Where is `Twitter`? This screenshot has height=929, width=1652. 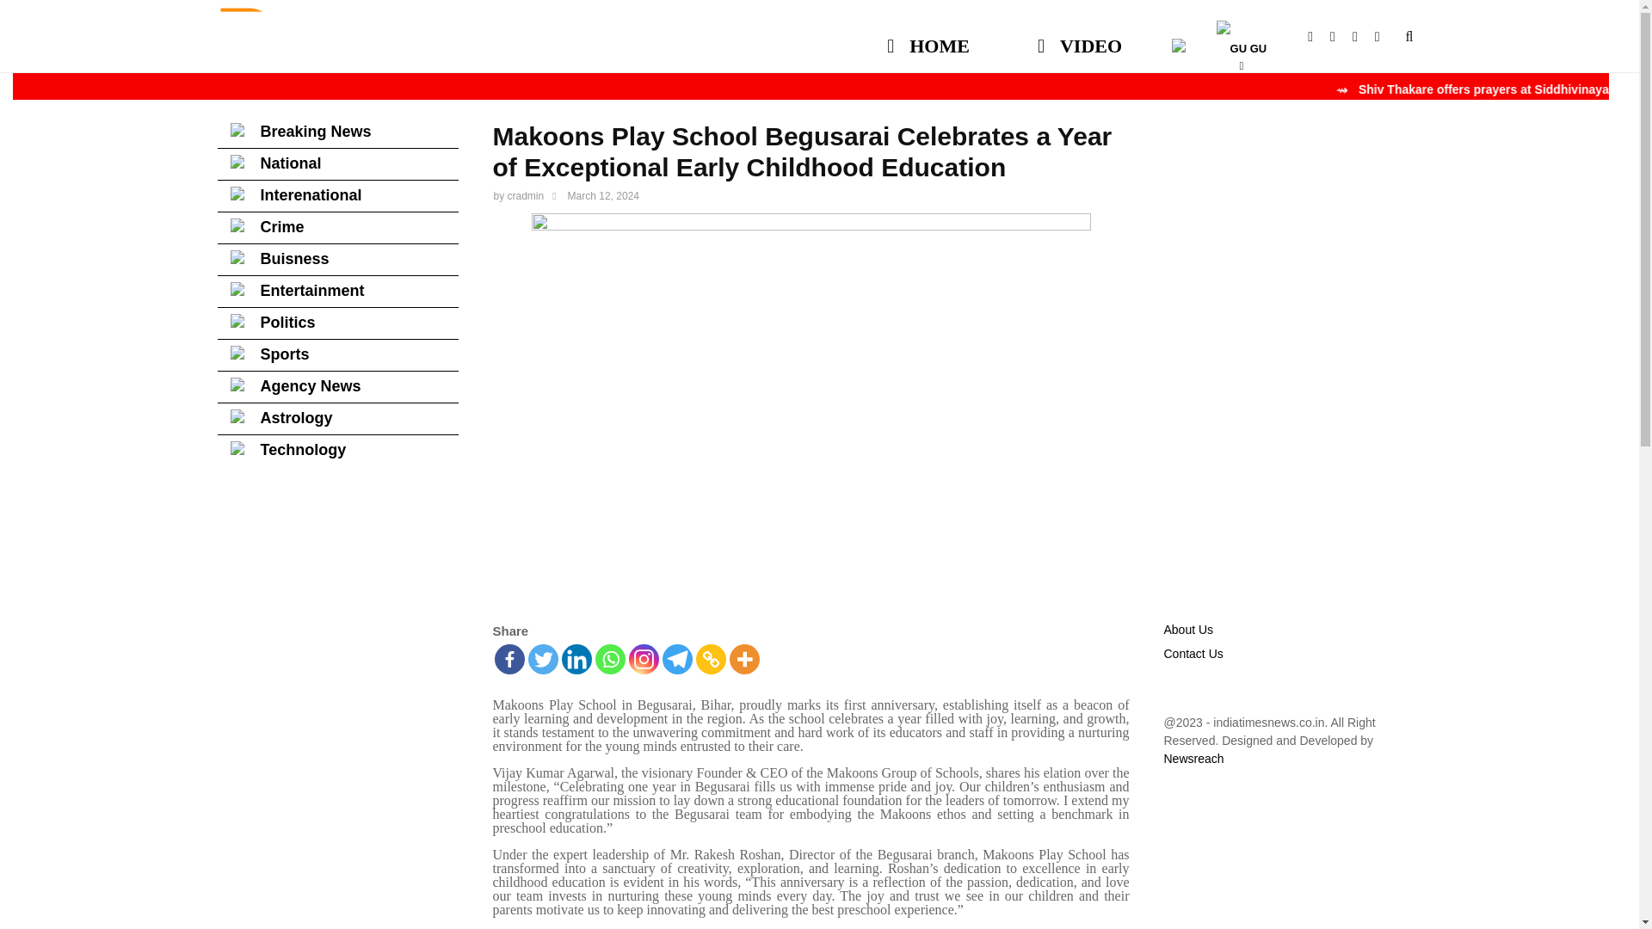 Twitter is located at coordinates (543, 659).